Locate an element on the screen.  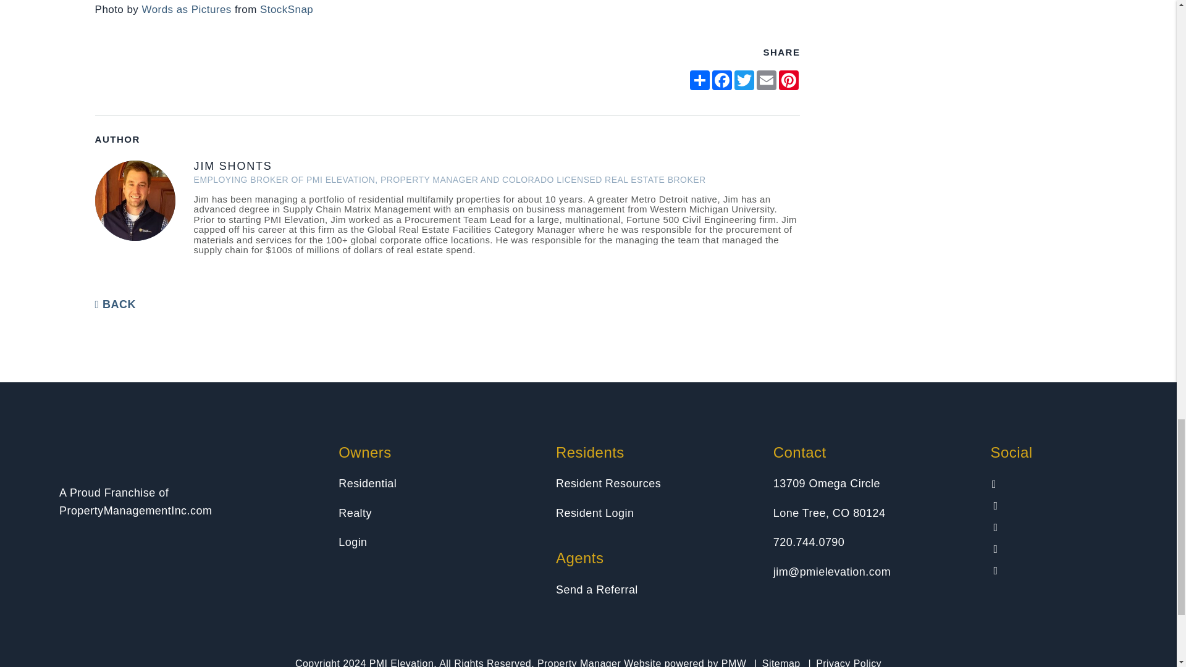
opens in new window is located at coordinates (744, 80).